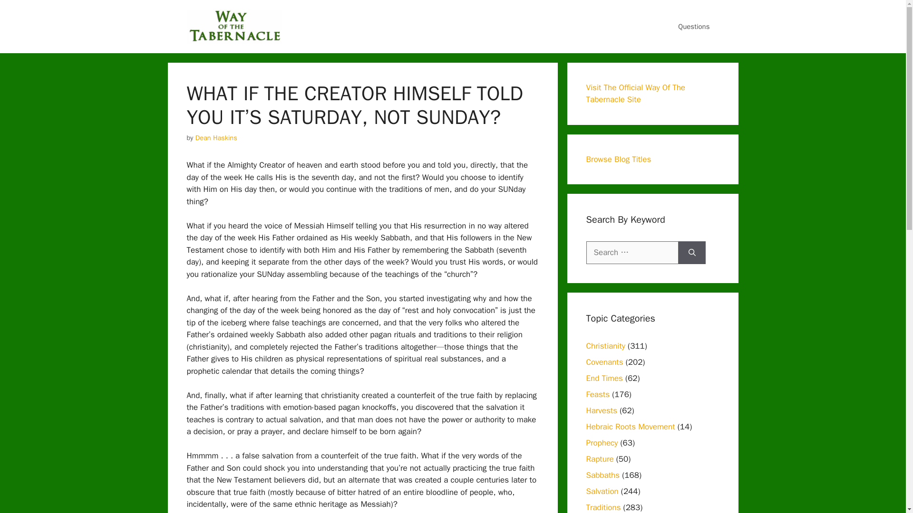 The image size is (913, 513). What do you see at coordinates (233, 27) in the screenshot?
I see `Way Of The Tabernacle Blog` at bounding box center [233, 27].